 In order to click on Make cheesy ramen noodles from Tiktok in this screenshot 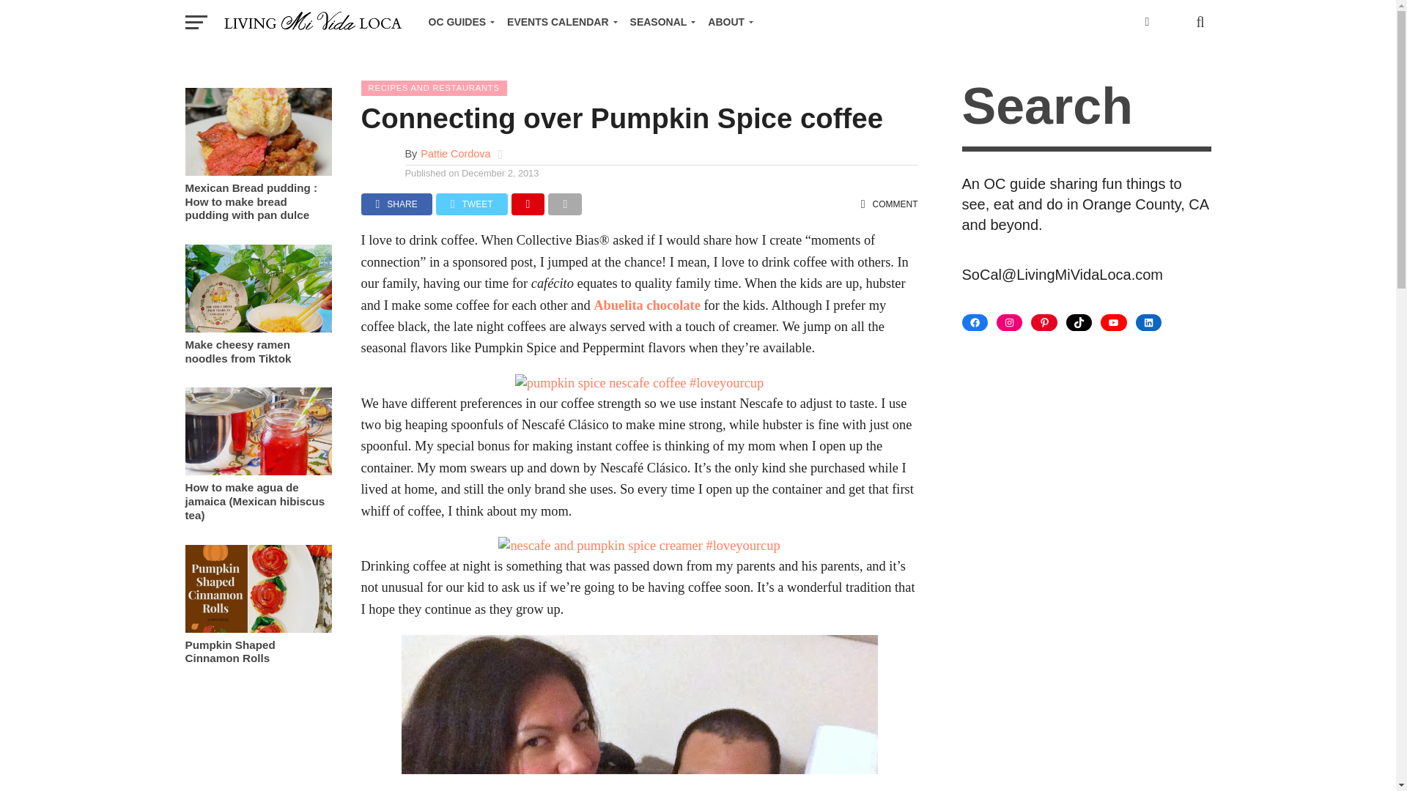, I will do `click(257, 328)`.